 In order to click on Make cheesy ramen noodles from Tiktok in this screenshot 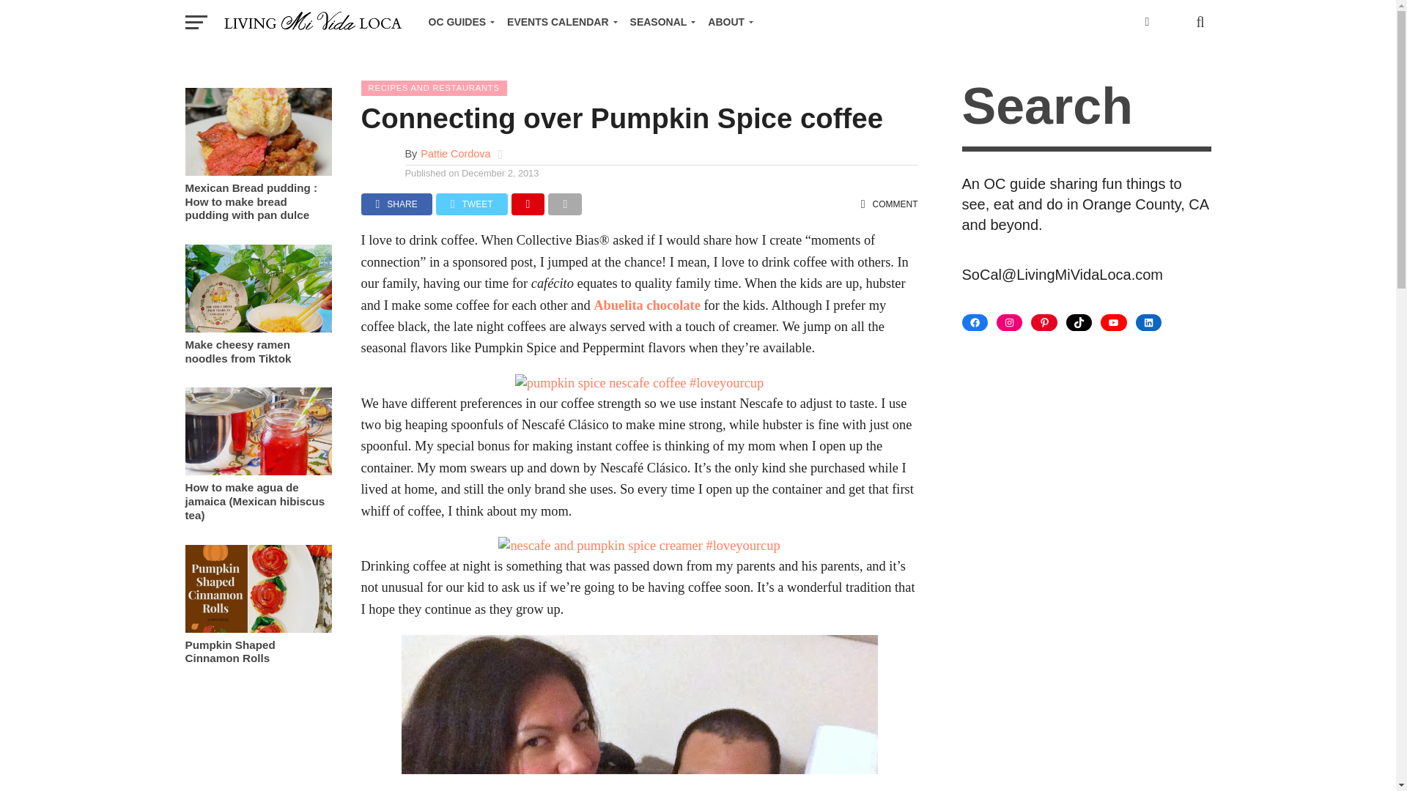, I will do `click(257, 328)`.